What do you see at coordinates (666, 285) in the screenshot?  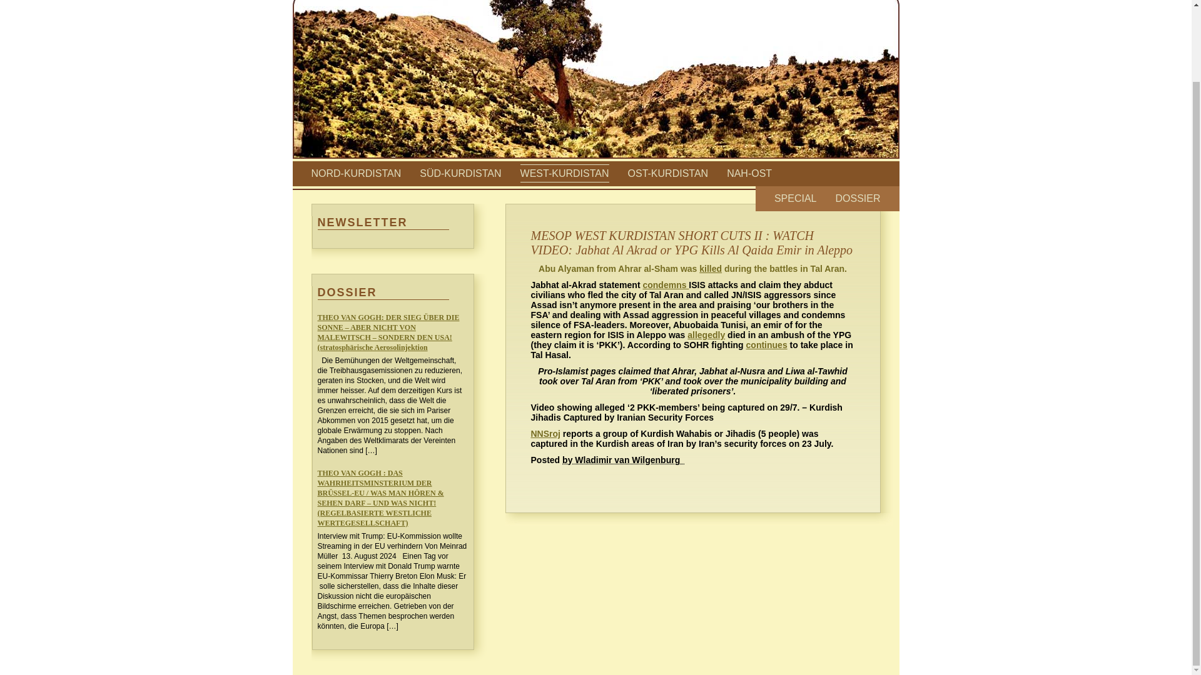 I see `condemns` at bounding box center [666, 285].